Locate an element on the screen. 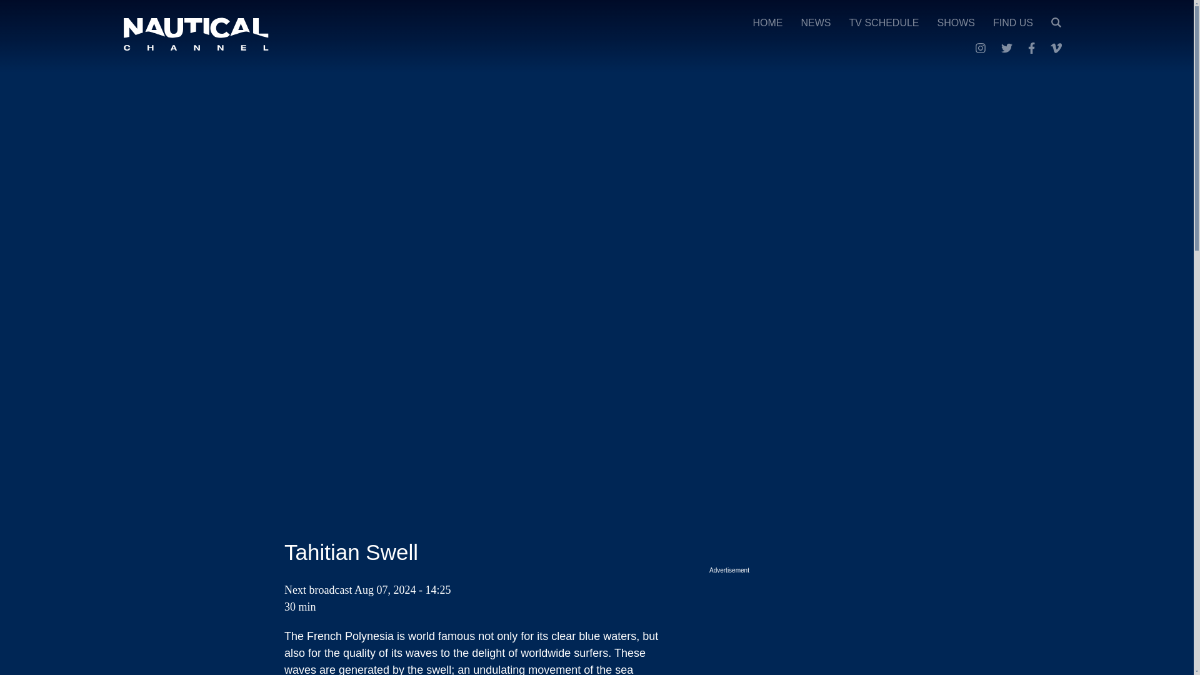  Search is located at coordinates (1056, 22).